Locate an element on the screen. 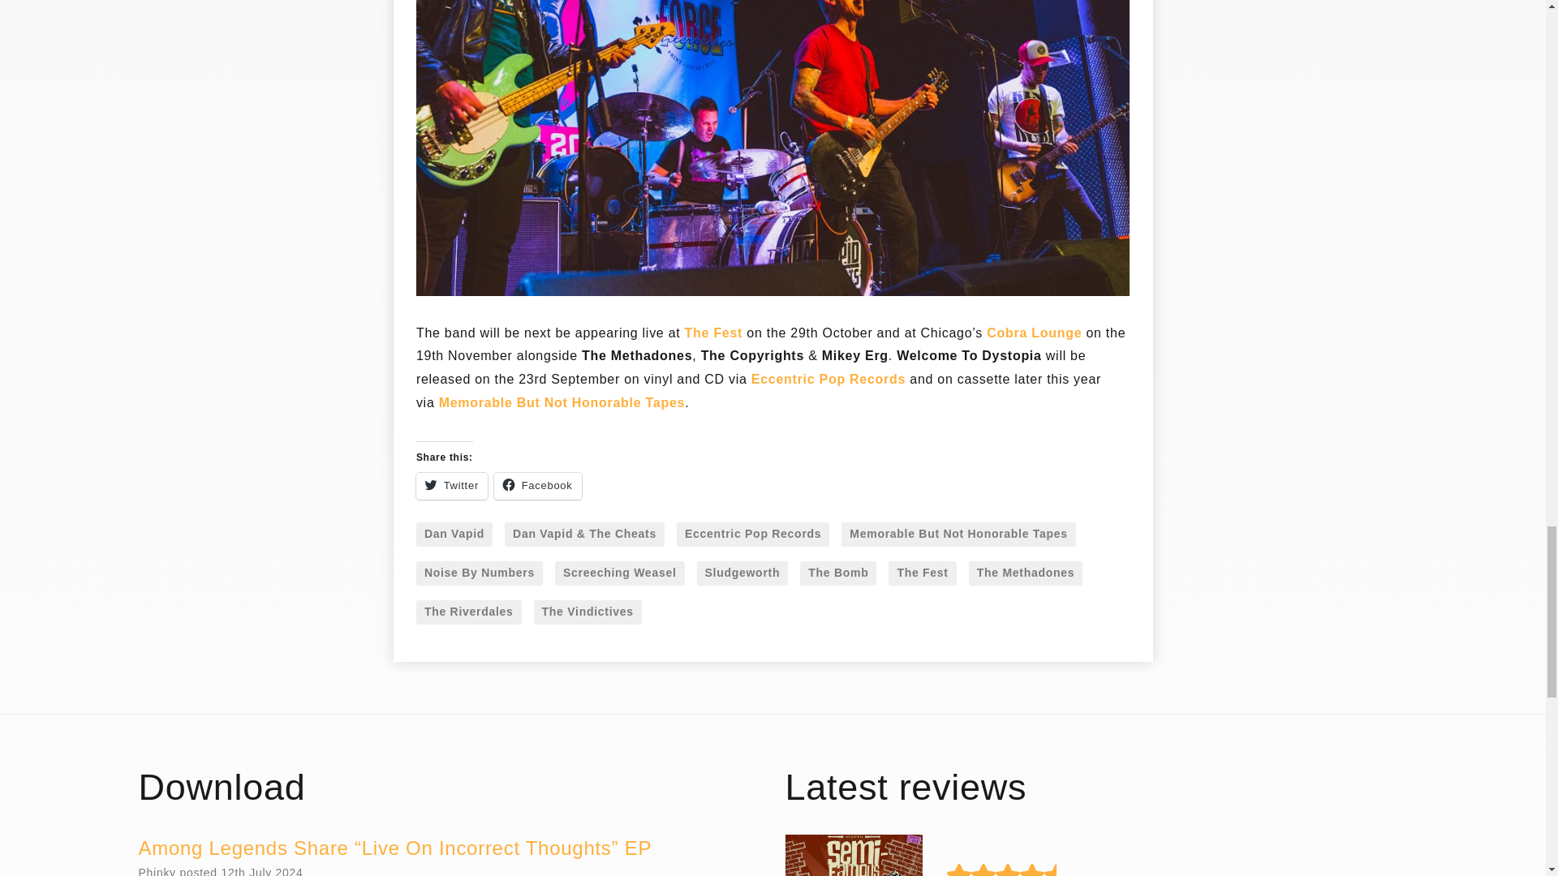 Image resolution: width=1558 pixels, height=876 pixels. Click to share on Twitter is located at coordinates (451, 486).